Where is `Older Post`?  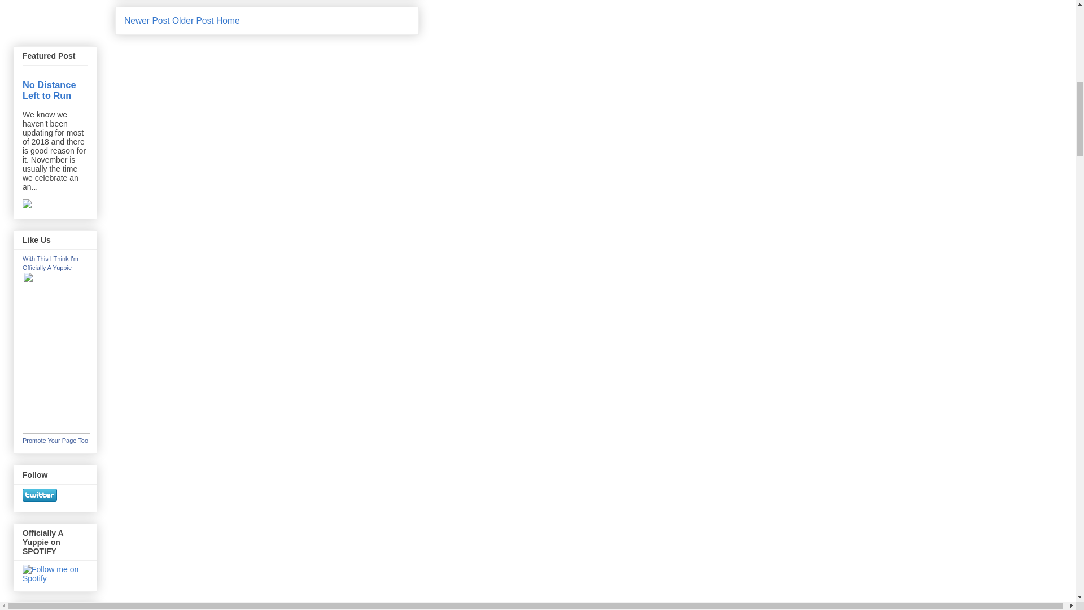
Older Post is located at coordinates (193, 20).